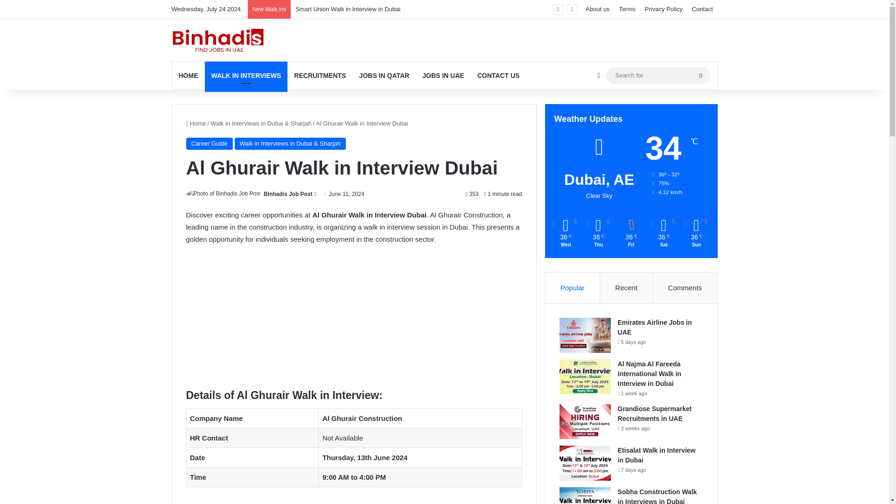 Image resolution: width=896 pixels, height=504 pixels. Describe the element at coordinates (219, 40) in the screenshot. I see `Binhadis` at that location.